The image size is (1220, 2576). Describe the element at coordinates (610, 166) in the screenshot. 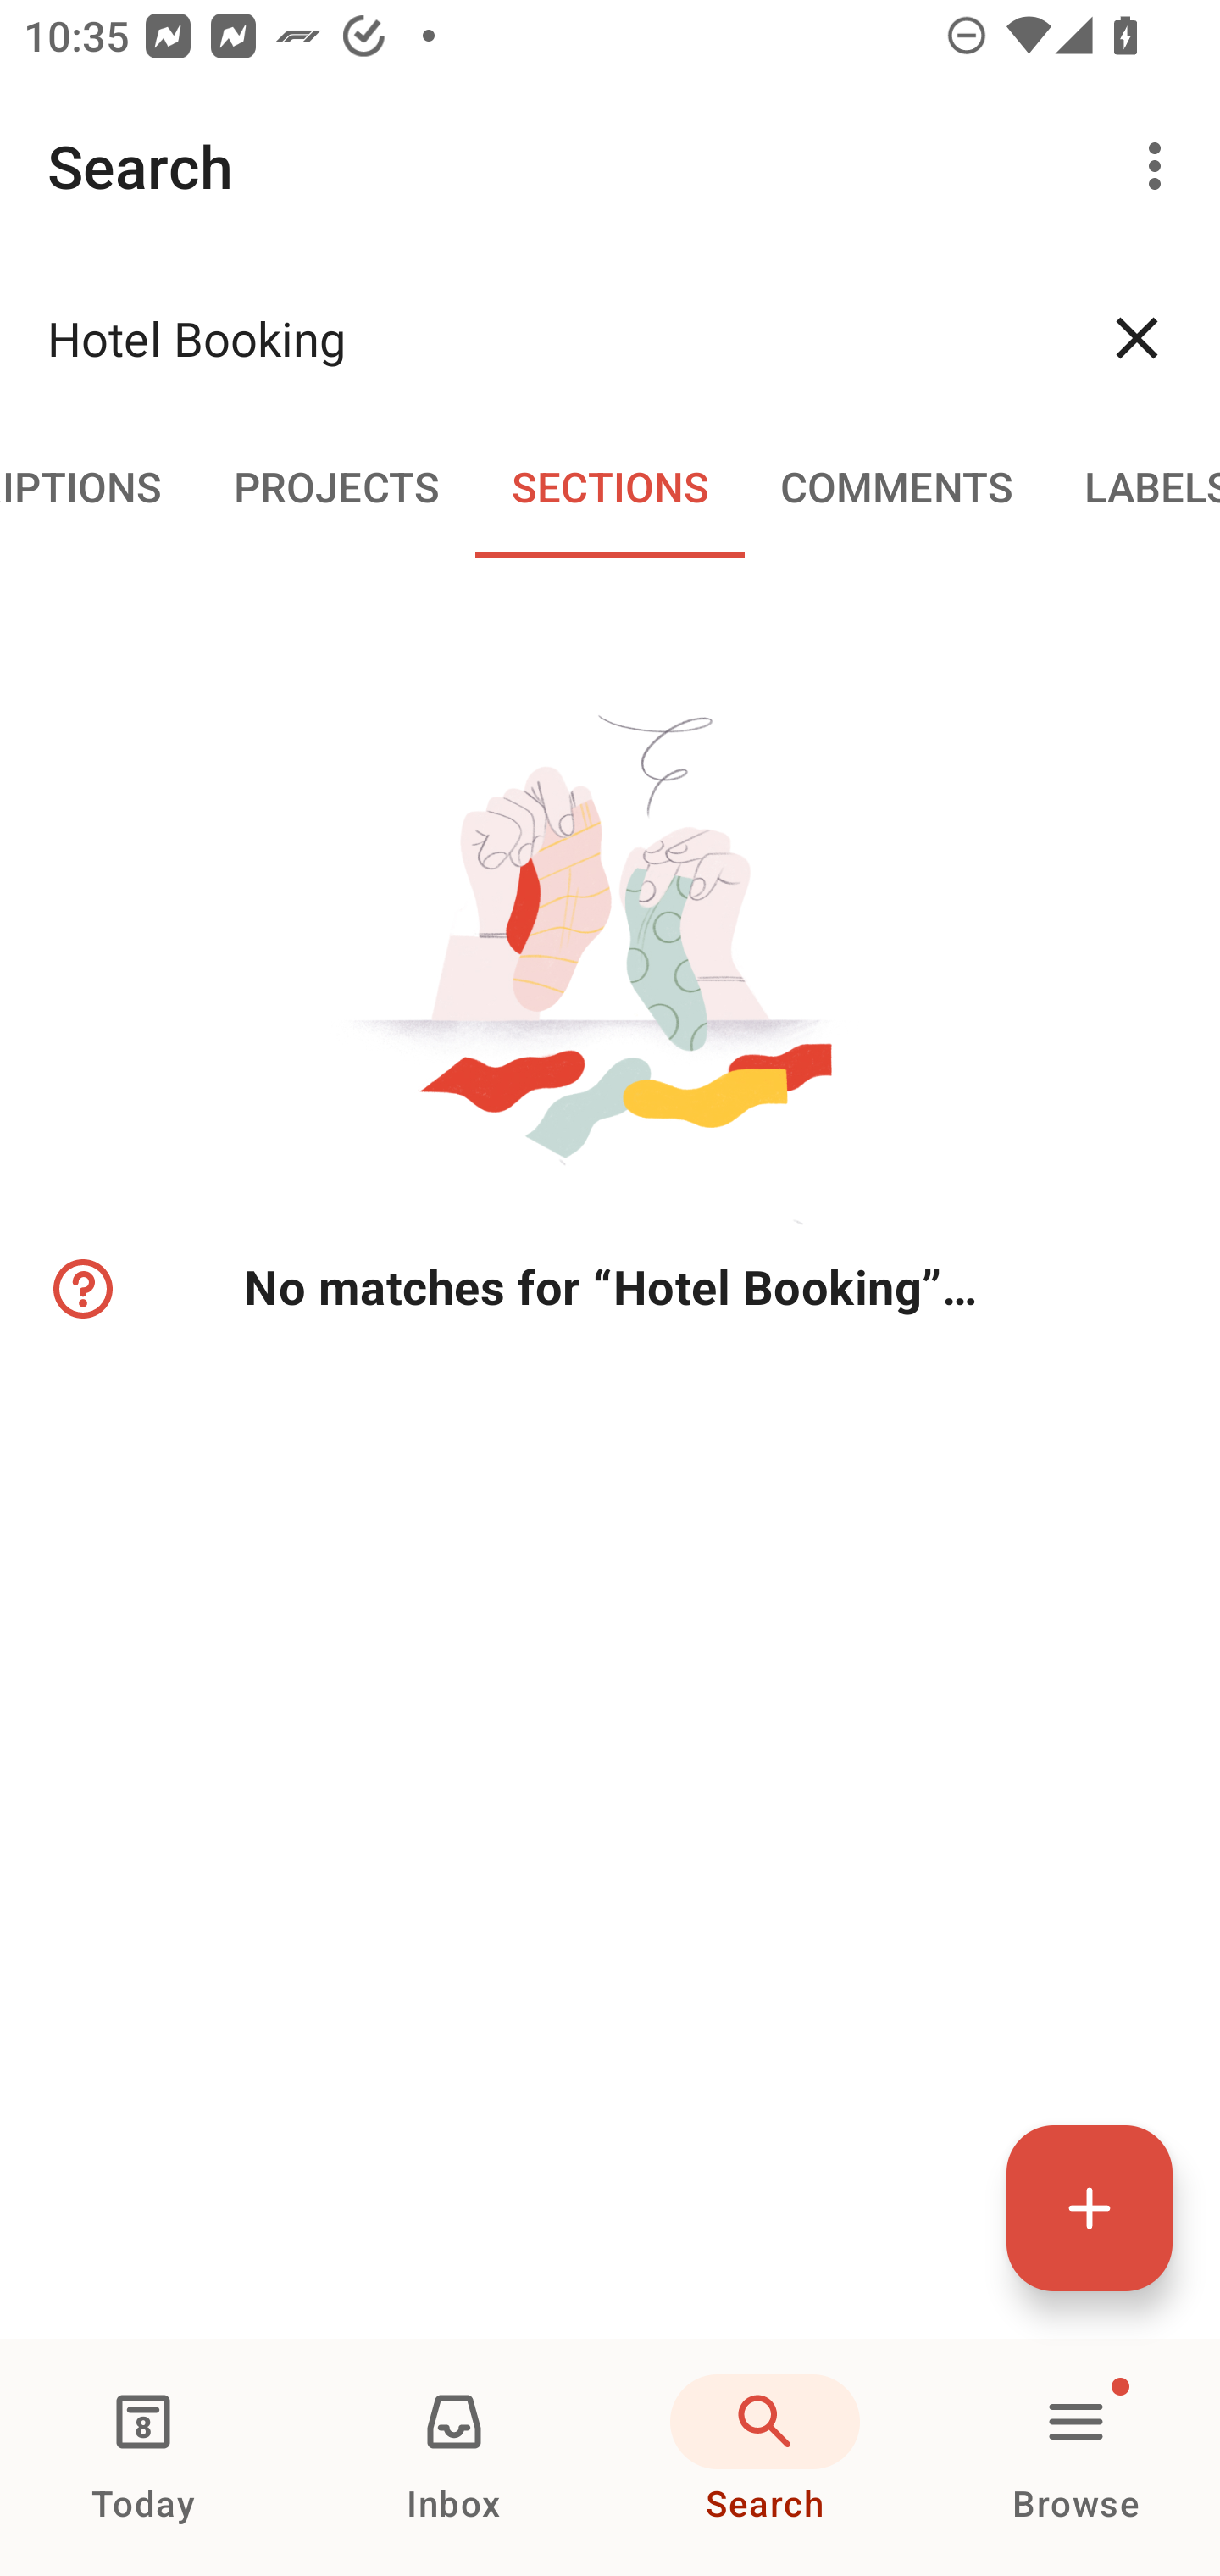

I see `Search More options` at that location.